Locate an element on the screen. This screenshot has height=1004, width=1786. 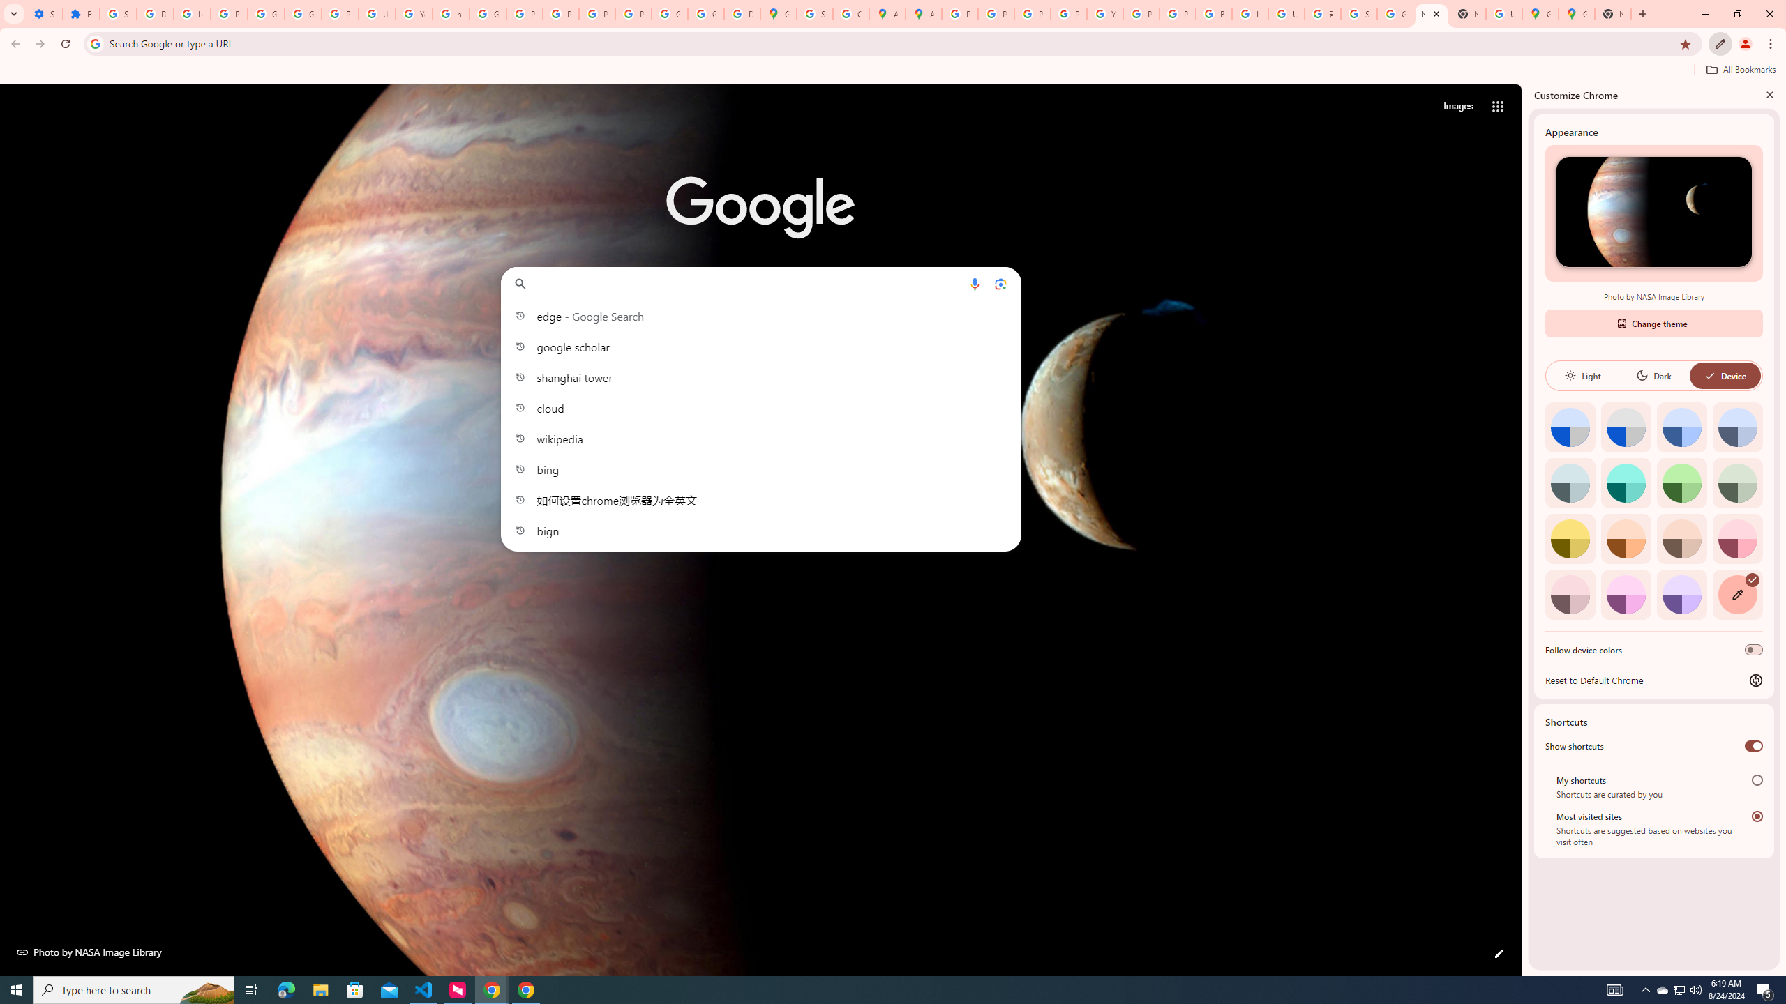
Grey is located at coordinates (1570, 482).